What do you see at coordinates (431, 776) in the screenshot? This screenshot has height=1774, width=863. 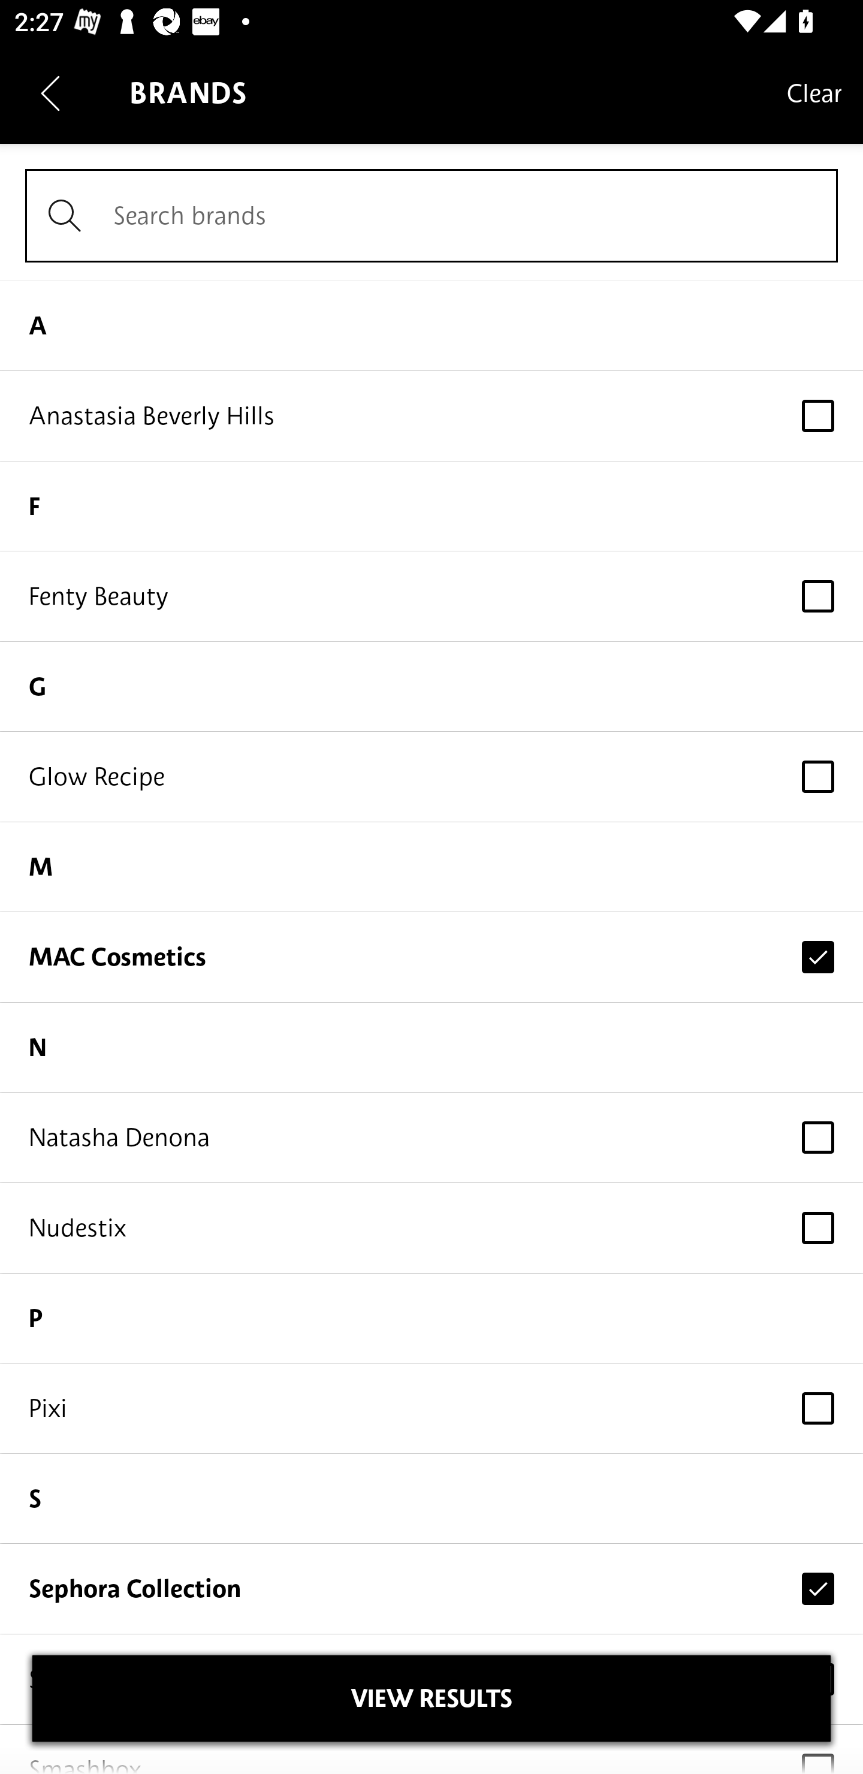 I see `Glow Recipe` at bounding box center [431, 776].